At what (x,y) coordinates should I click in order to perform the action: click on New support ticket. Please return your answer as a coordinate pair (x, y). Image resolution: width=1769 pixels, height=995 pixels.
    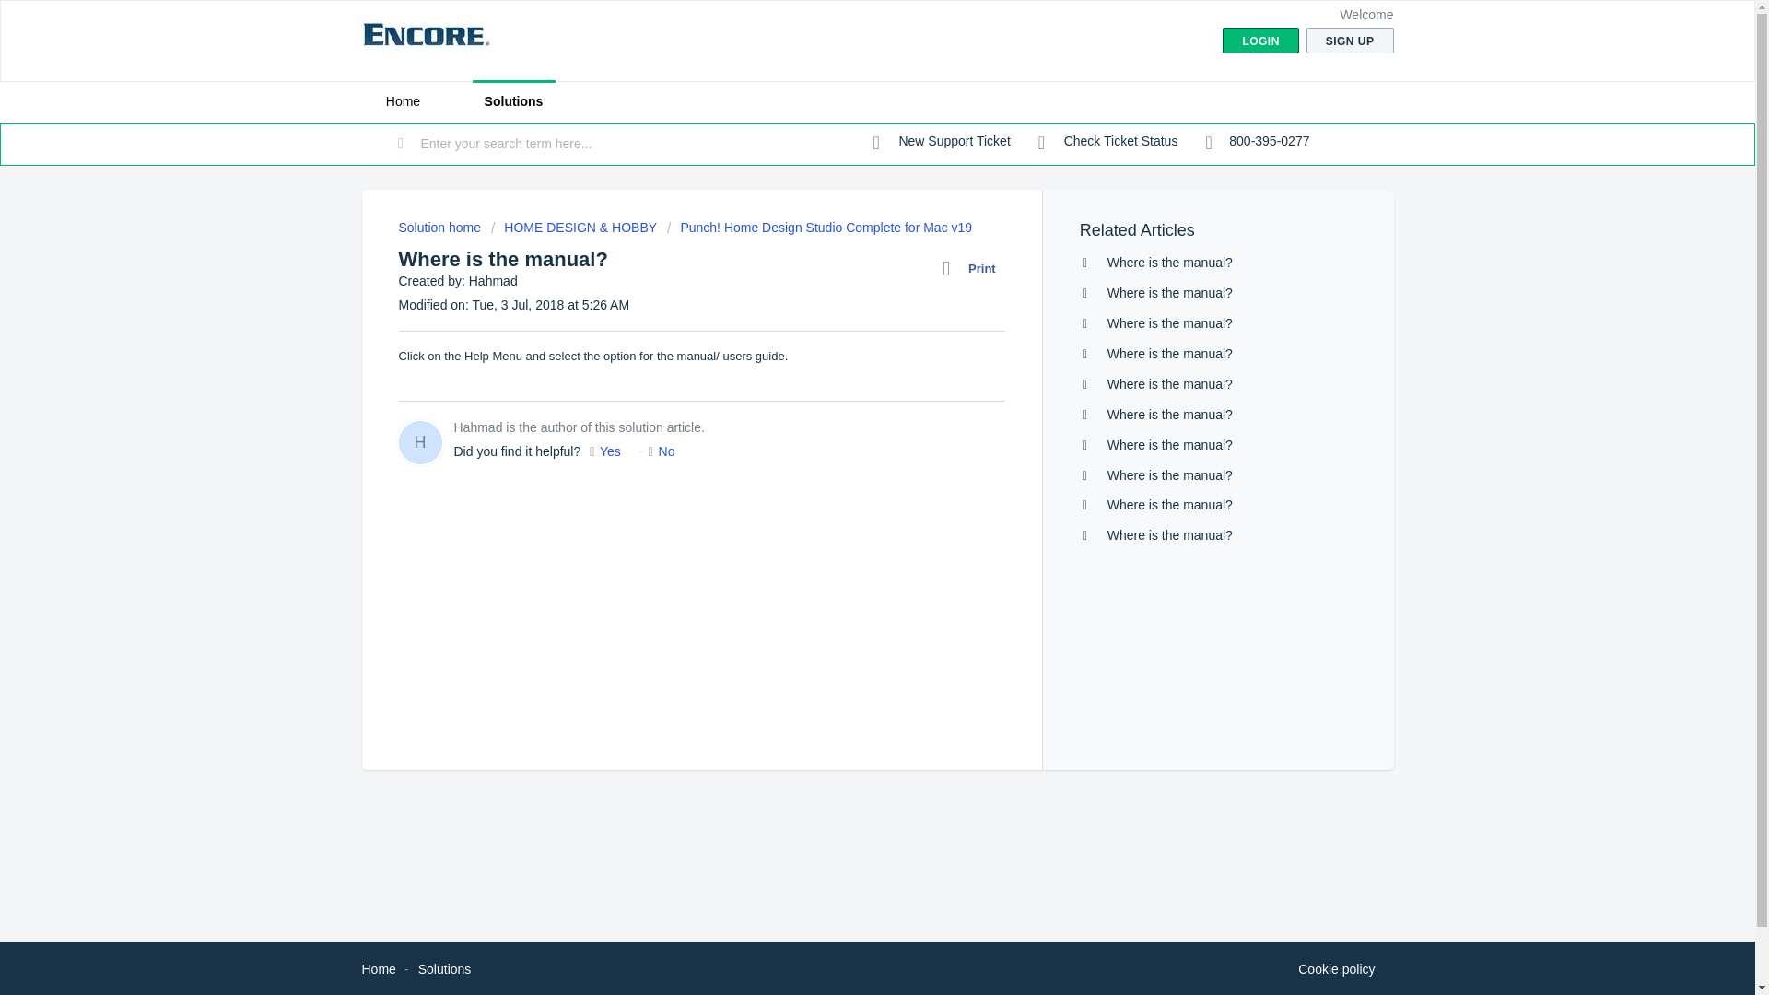
    Looking at the image, I should click on (942, 142).